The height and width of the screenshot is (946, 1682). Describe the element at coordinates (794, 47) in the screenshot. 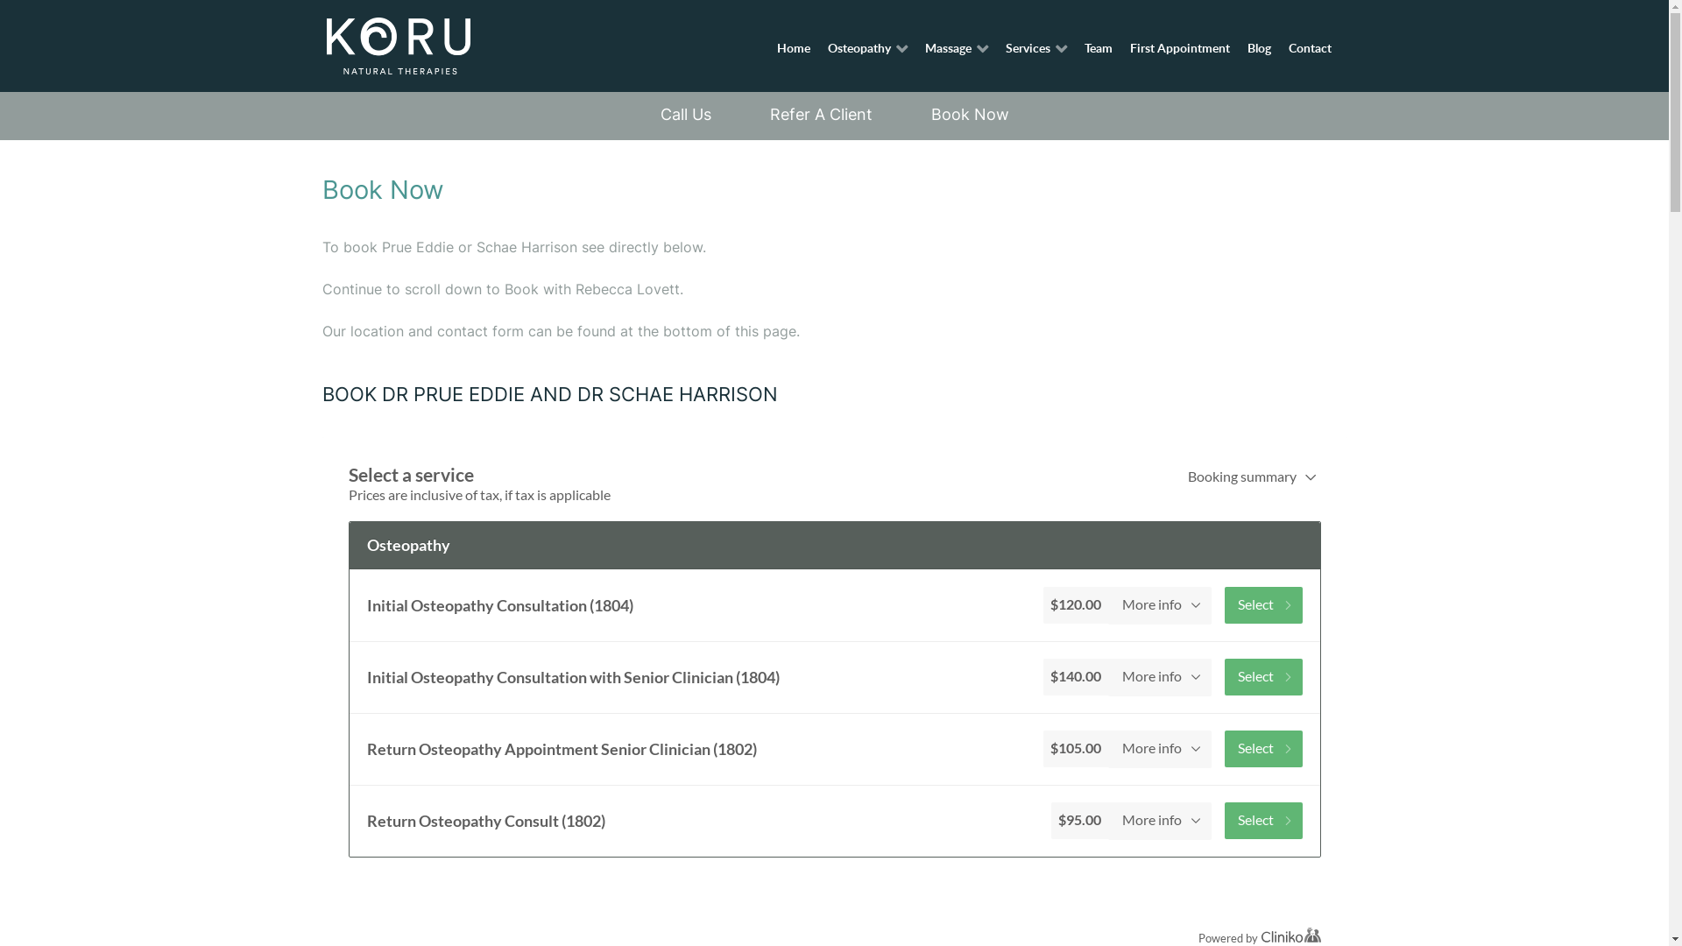

I see `Home` at that location.